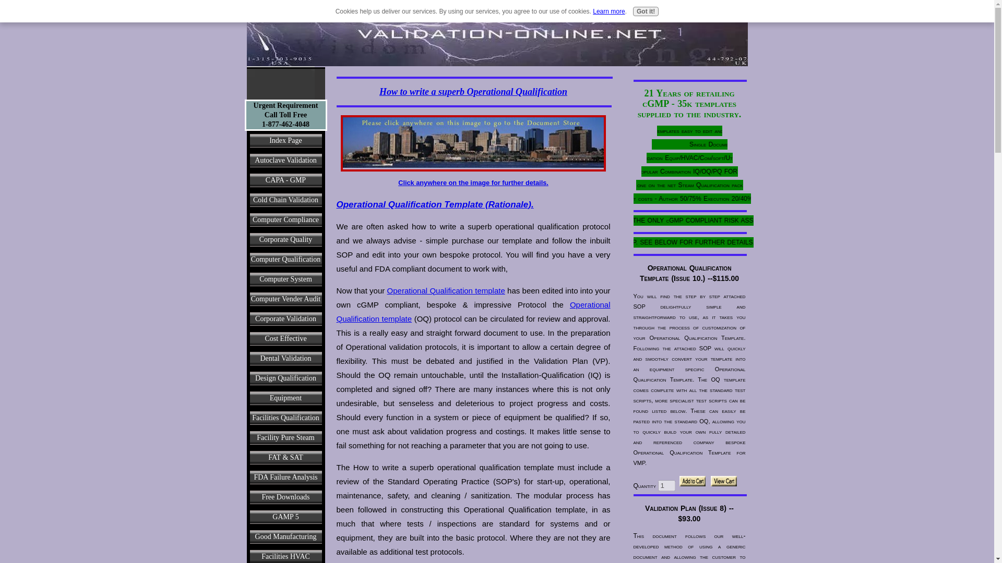 This screenshot has width=1002, height=563. I want to click on Design Qualification, so click(285, 378).